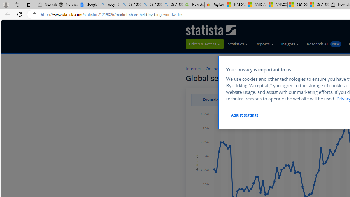  What do you see at coordinates (215, 5) in the screenshot?
I see `Register: Create a personal eBay account` at bounding box center [215, 5].